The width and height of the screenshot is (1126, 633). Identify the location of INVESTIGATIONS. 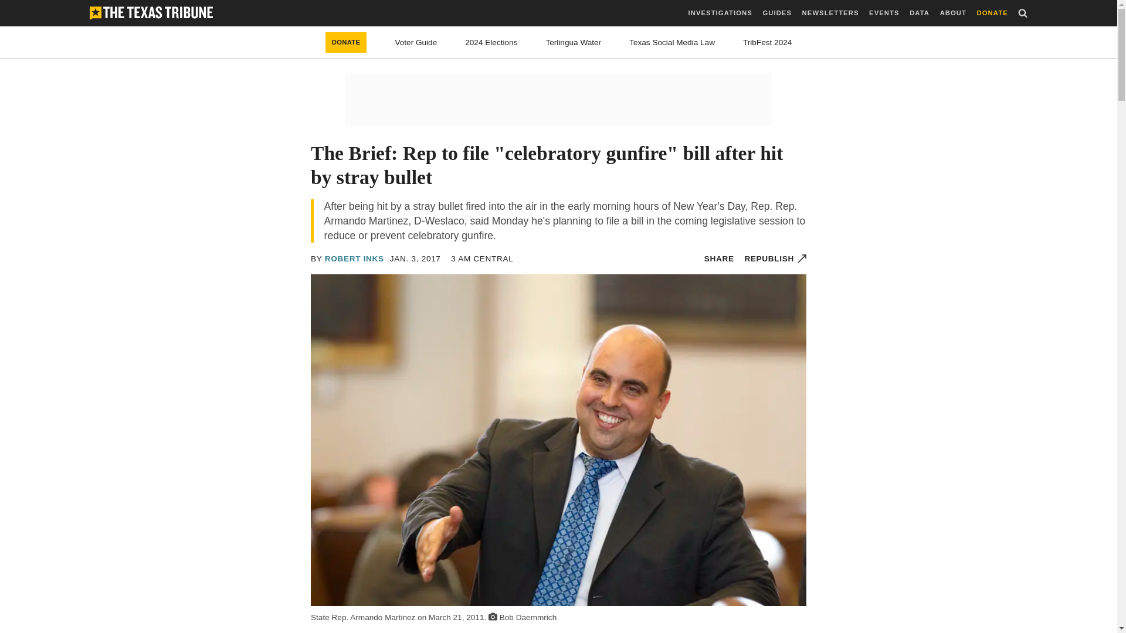
(720, 13).